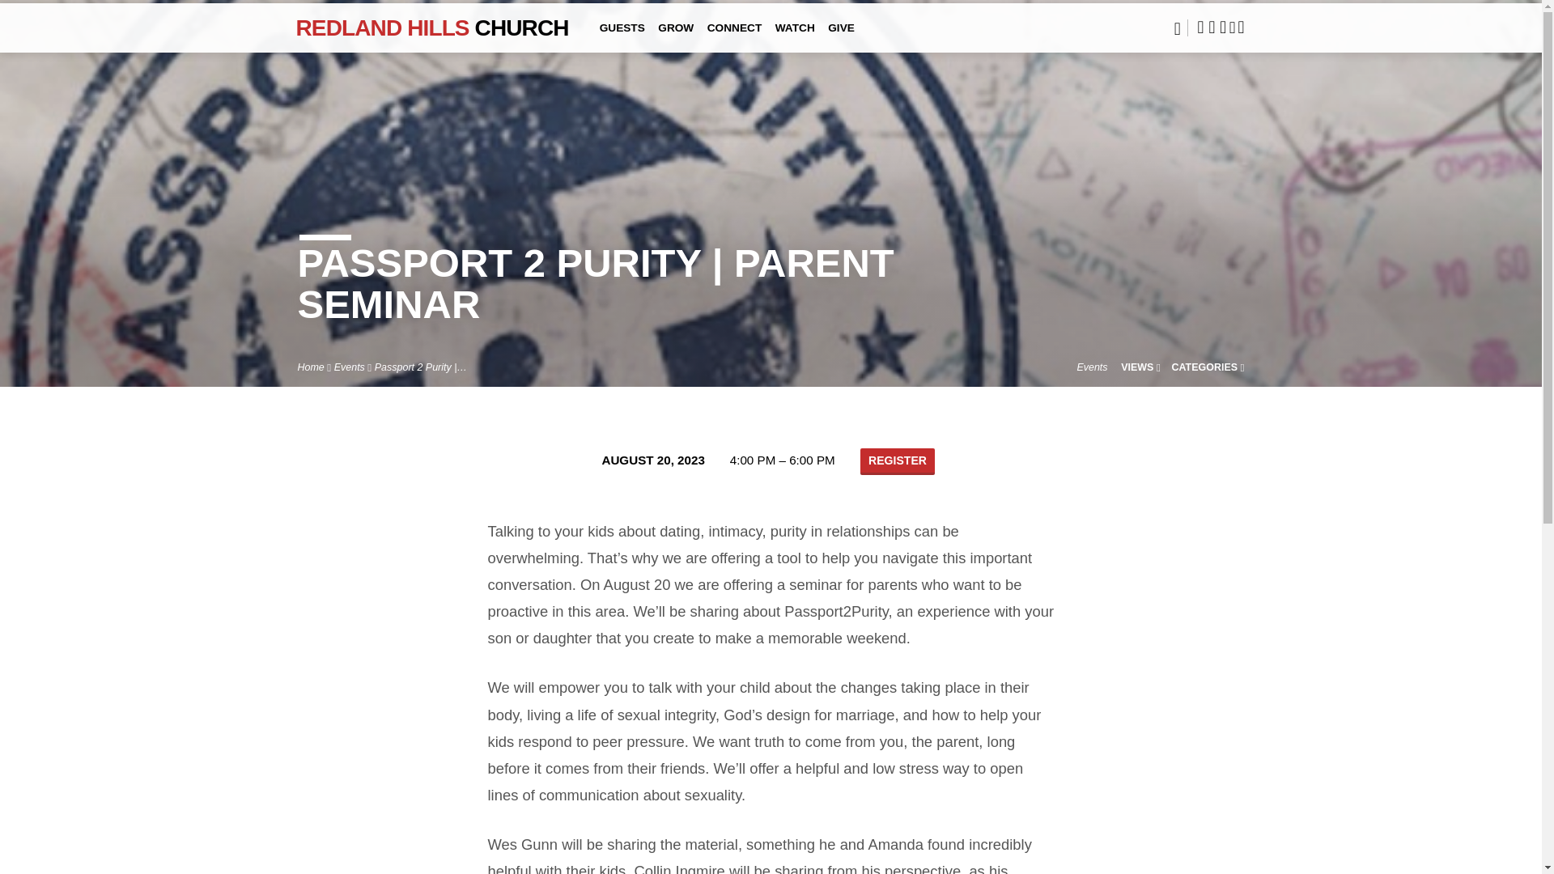  What do you see at coordinates (622, 38) in the screenshot?
I see `GUESTS` at bounding box center [622, 38].